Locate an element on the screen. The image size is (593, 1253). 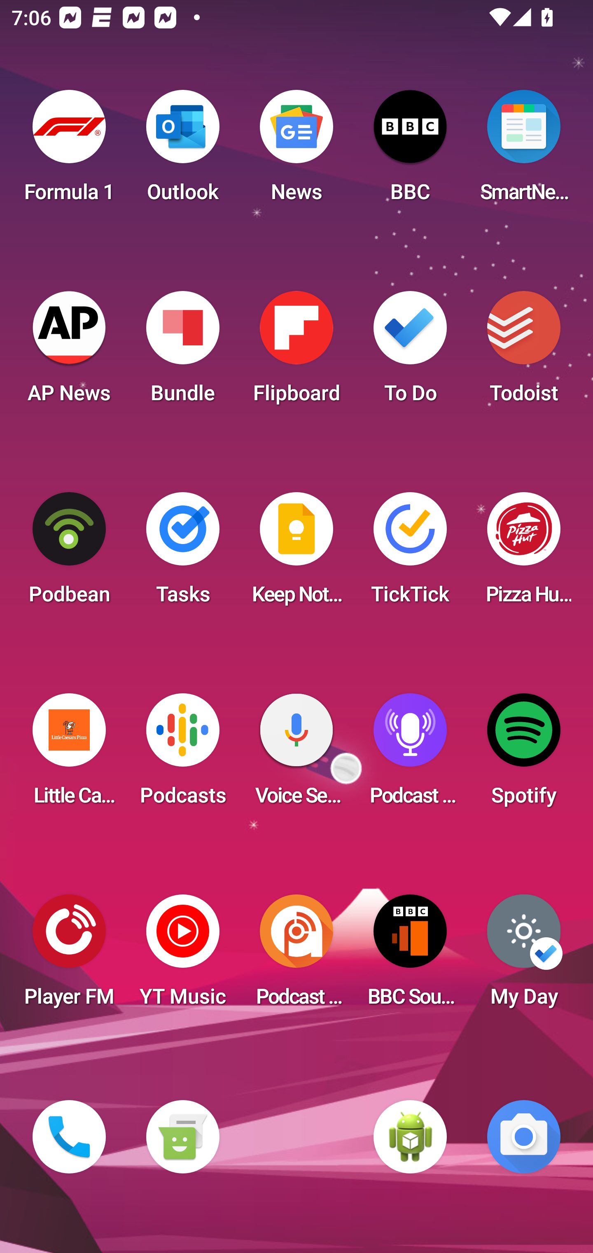
Voice Search is located at coordinates (296, 754).